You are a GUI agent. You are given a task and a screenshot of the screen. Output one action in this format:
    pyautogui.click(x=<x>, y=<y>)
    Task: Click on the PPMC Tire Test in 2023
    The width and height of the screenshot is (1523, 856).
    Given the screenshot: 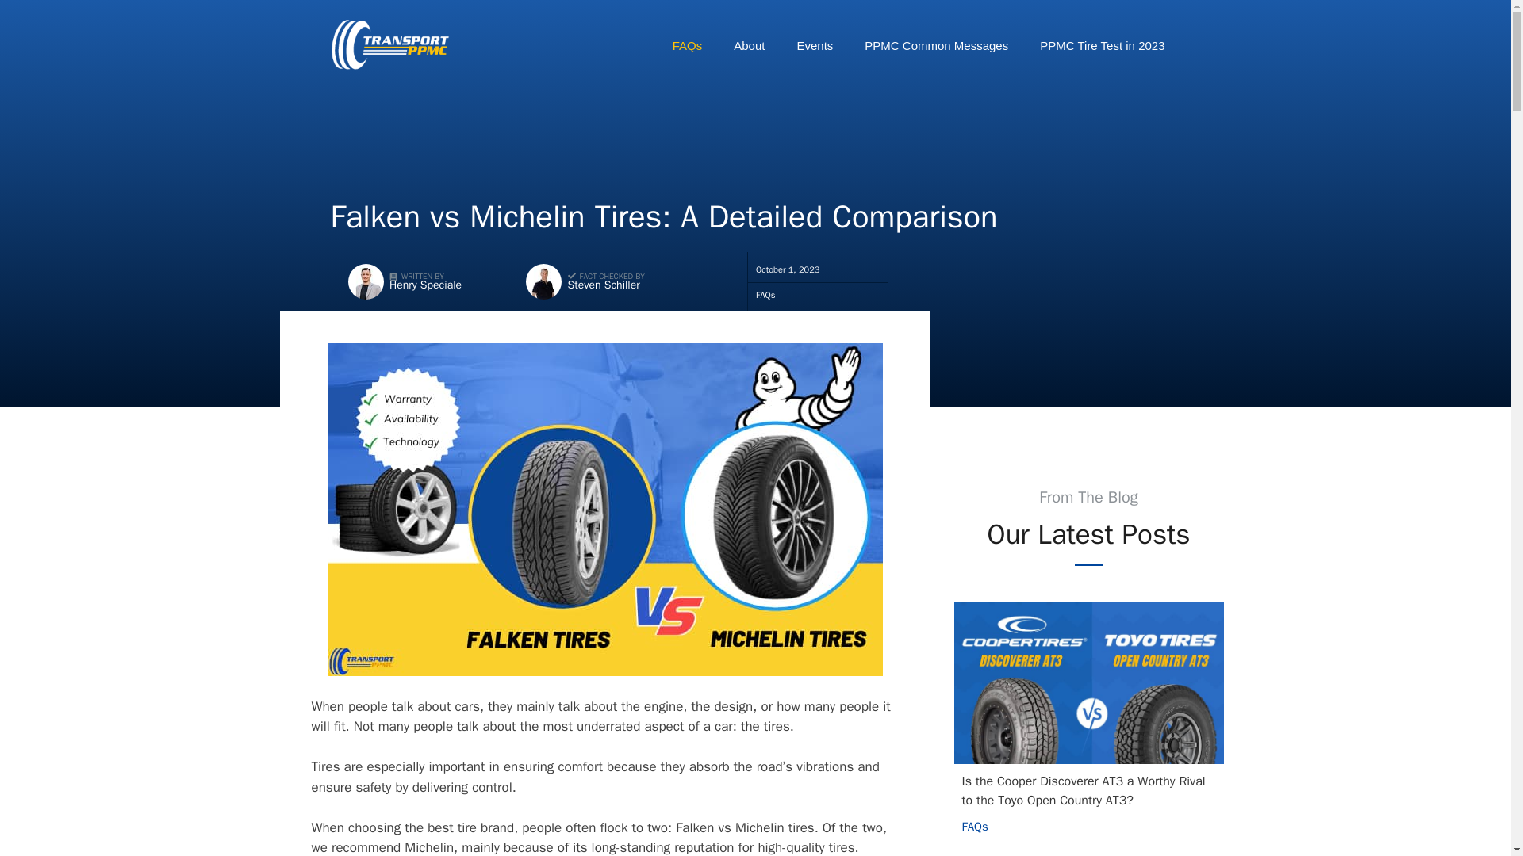 What is the action you would take?
    pyautogui.click(x=1102, y=46)
    